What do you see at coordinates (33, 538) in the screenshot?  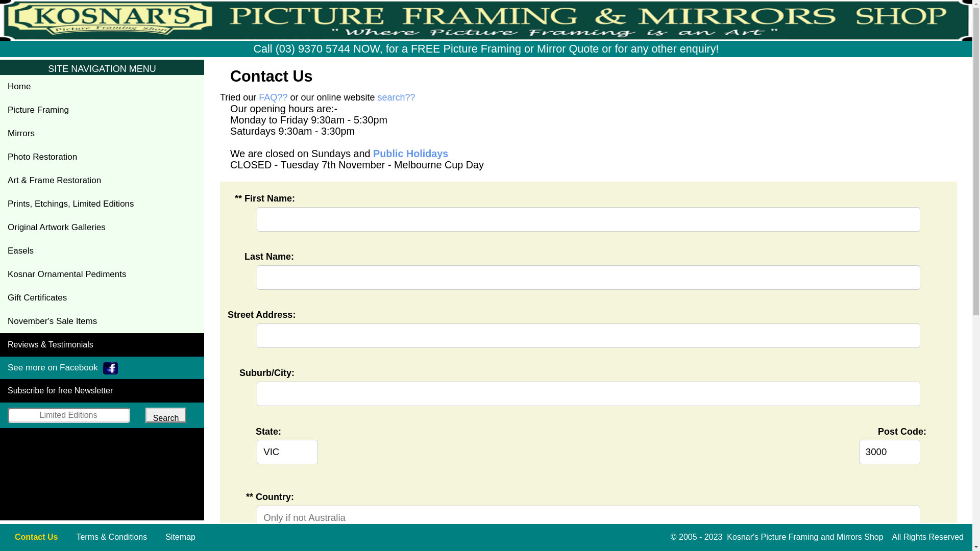 I see `Contact Us` at bounding box center [33, 538].